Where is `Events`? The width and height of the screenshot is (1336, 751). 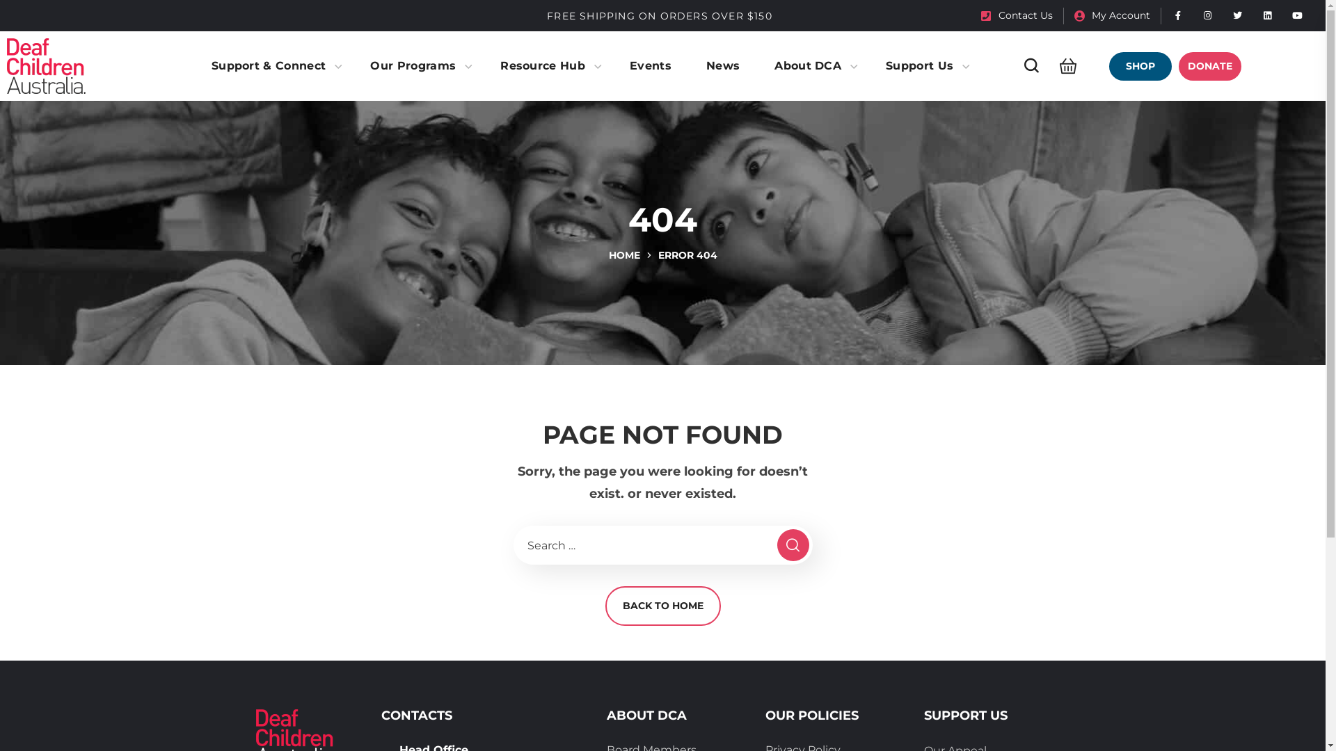 Events is located at coordinates (651, 67).